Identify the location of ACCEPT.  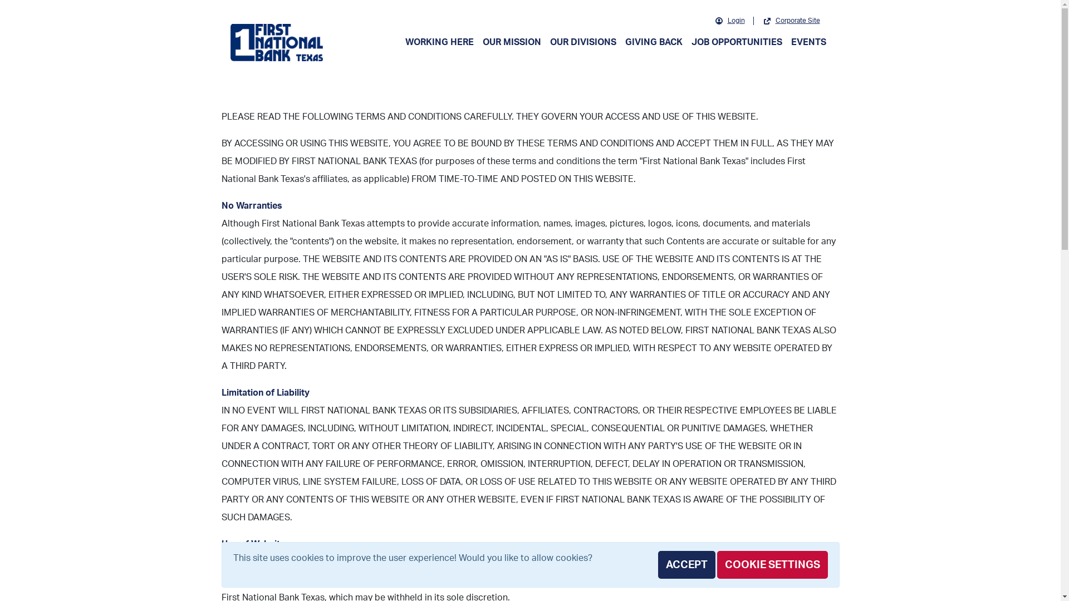
(687, 565).